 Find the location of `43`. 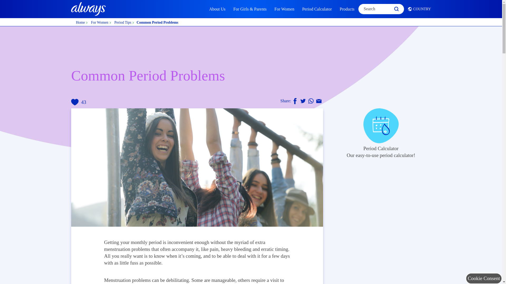

43 is located at coordinates (376, 133).